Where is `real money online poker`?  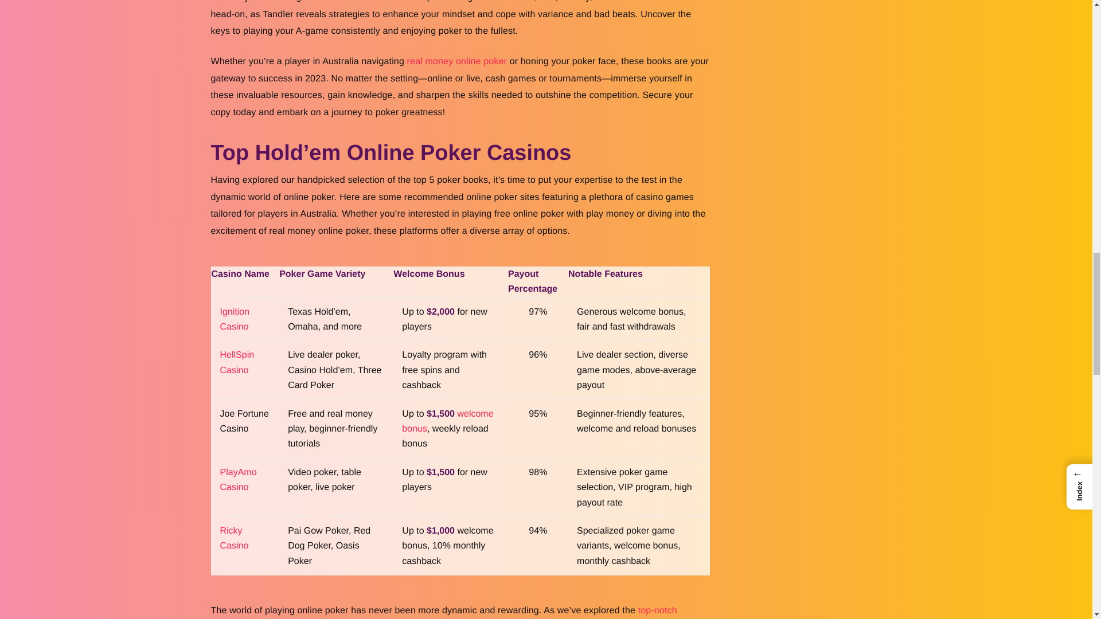
real money online poker is located at coordinates (456, 61).